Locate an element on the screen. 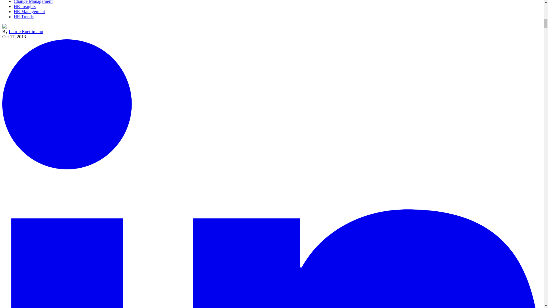  HR Management is located at coordinates (29, 11).